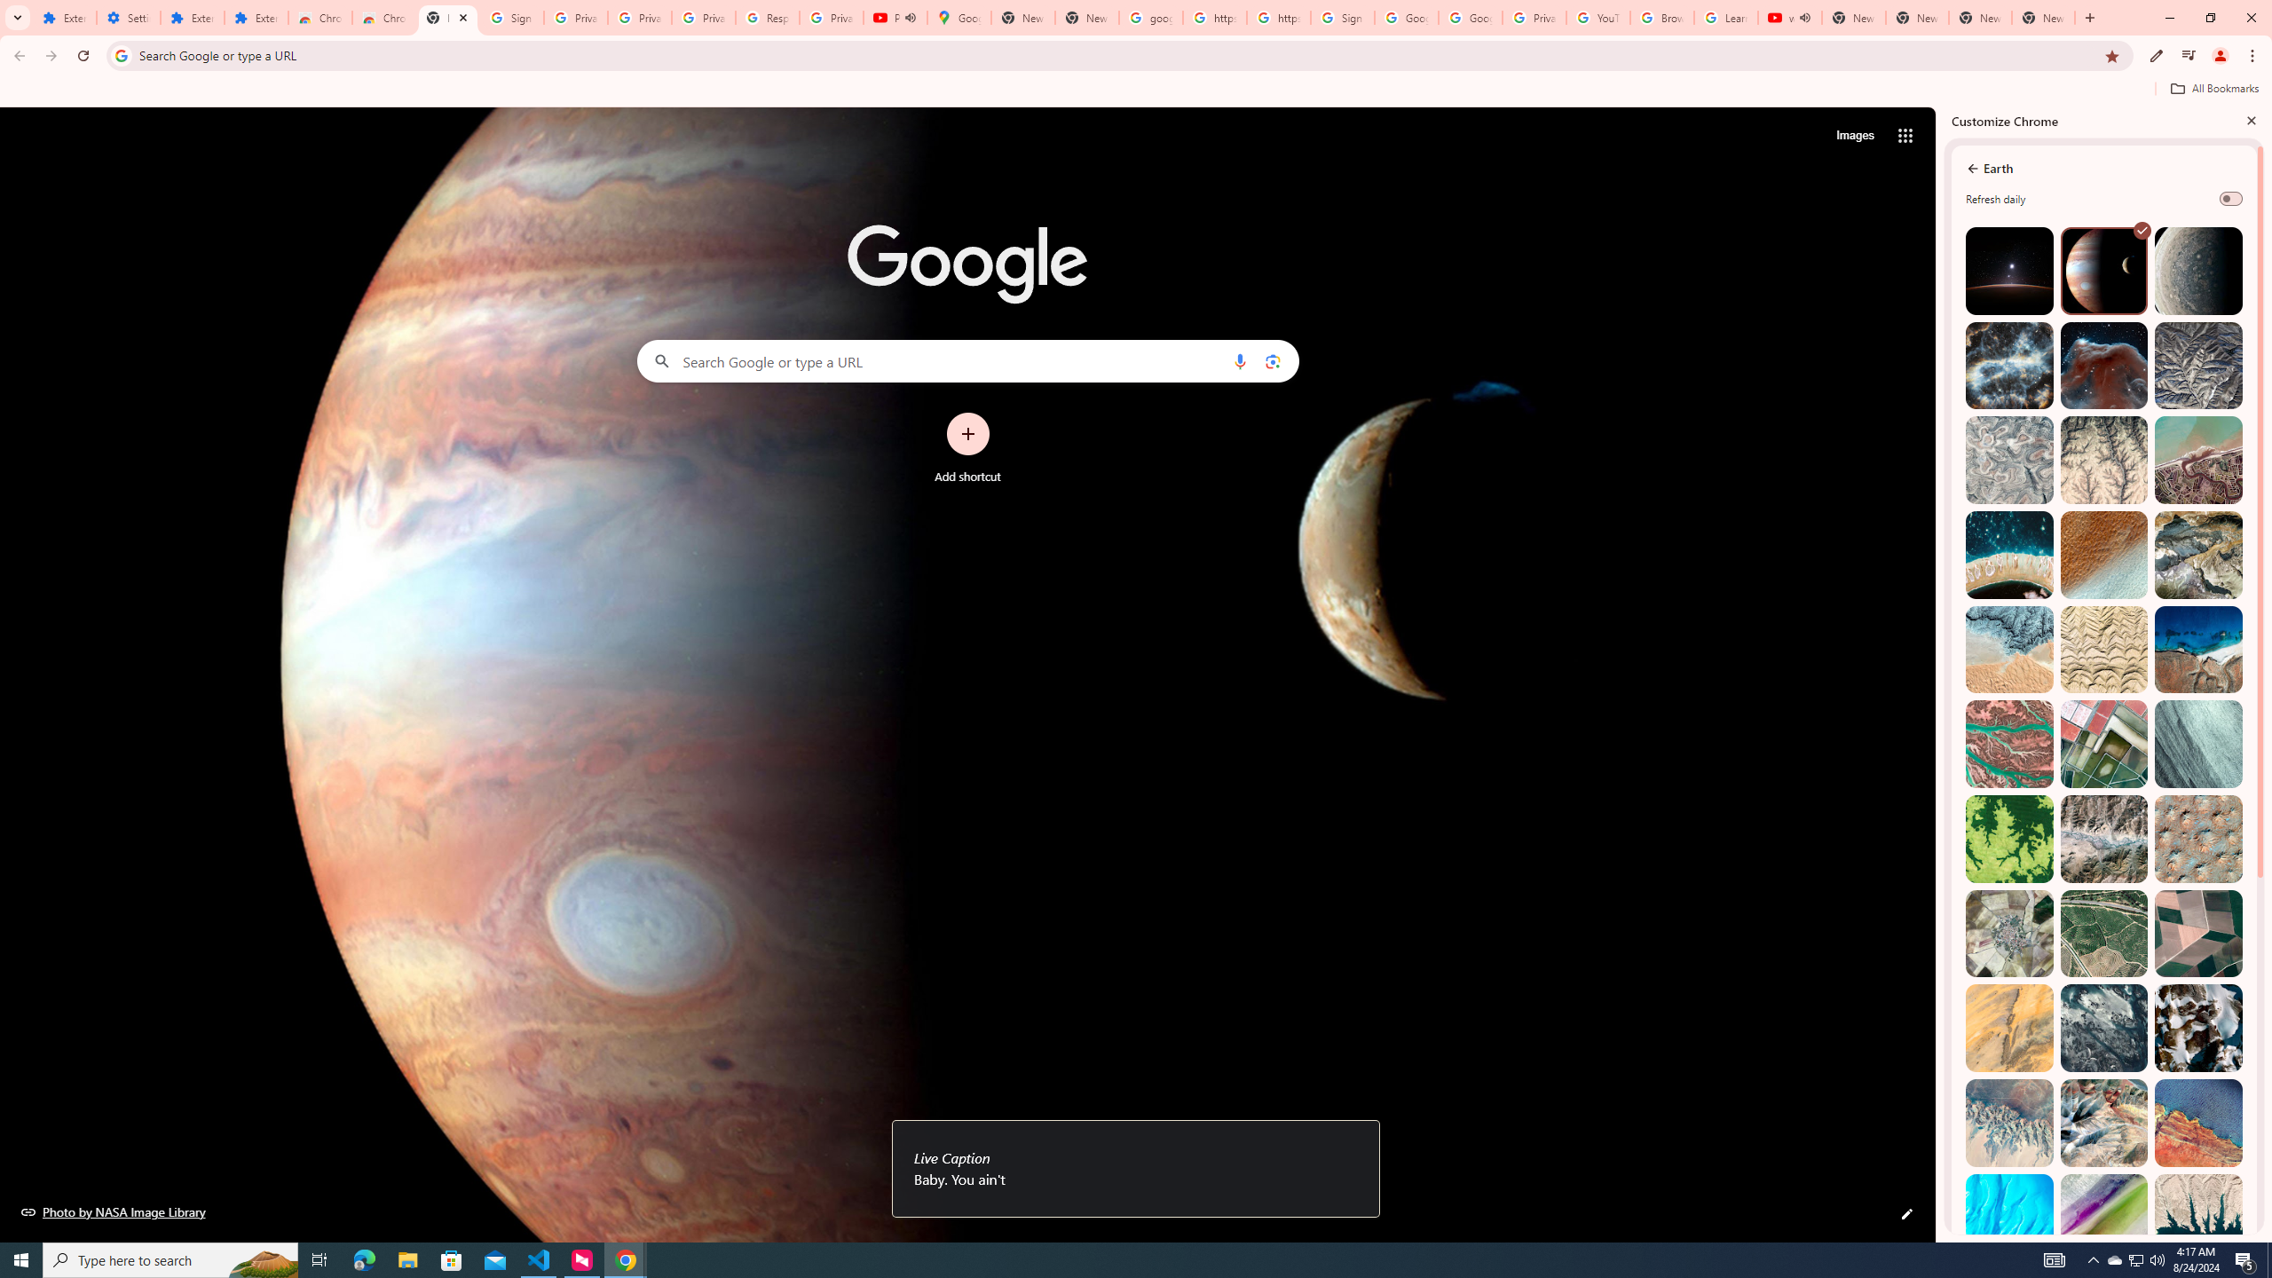 The height and width of the screenshot is (1278, 2272). I want to click on Isla Cristina, Spain, so click(2104, 934).